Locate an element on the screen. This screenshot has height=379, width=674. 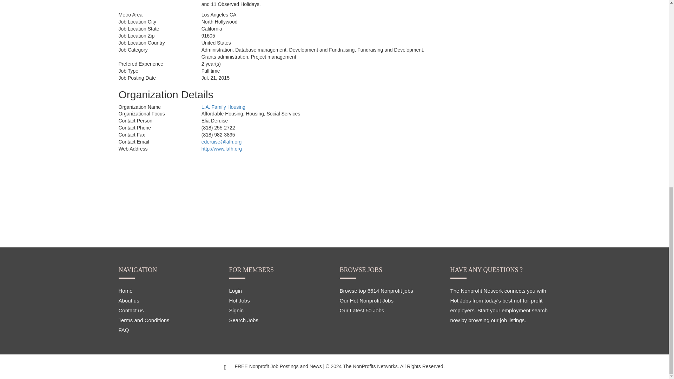
Advertisement is located at coordinates (478, 13).